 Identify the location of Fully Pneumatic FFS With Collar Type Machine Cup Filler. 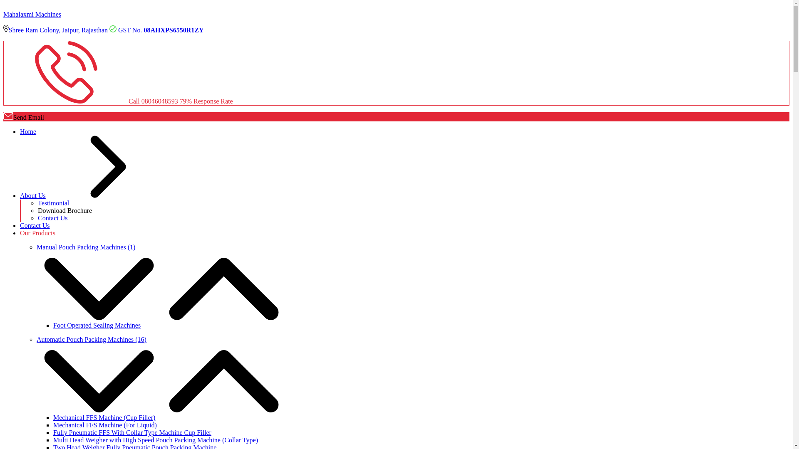
(132, 432).